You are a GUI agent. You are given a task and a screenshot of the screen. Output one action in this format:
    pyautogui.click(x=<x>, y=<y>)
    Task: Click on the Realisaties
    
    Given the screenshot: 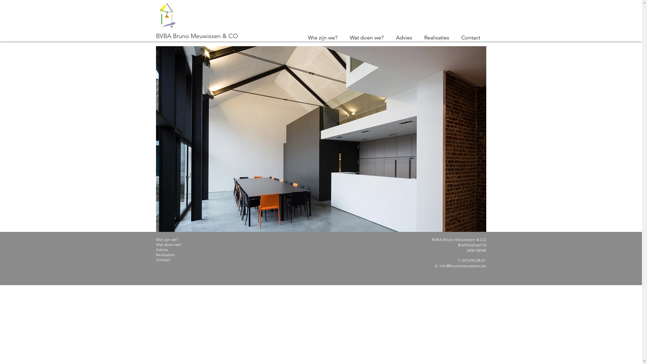 What is the action you would take?
    pyautogui.click(x=436, y=38)
    